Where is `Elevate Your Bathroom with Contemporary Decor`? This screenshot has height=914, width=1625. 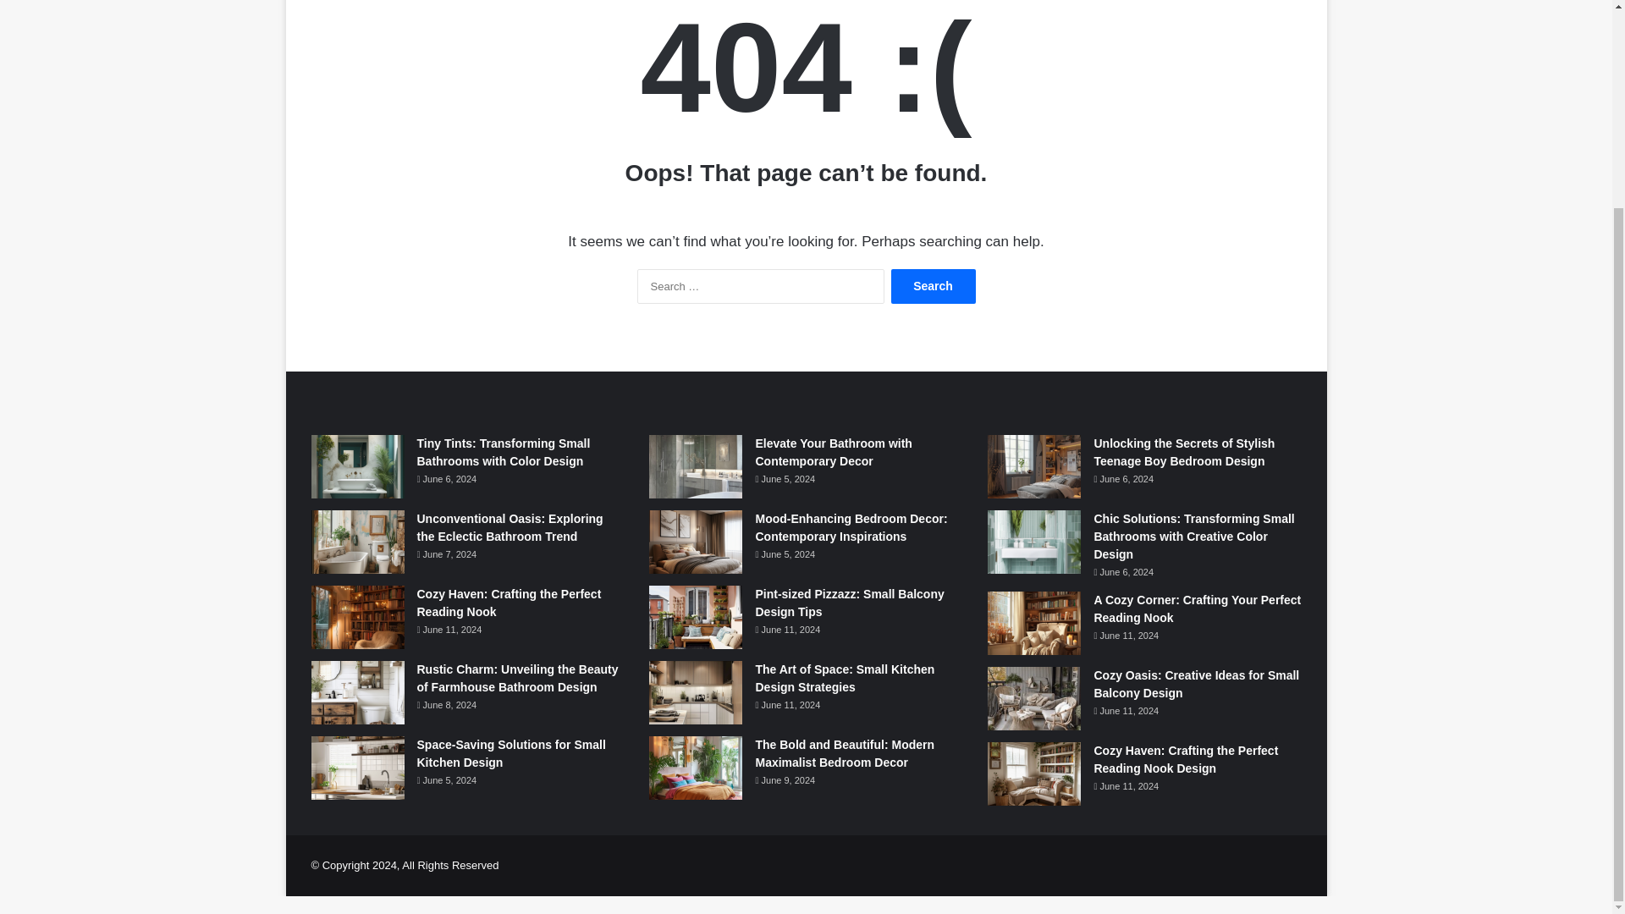 Elevate Your Bathroom with Contemporary Decor is located at coordinates (833, 452).